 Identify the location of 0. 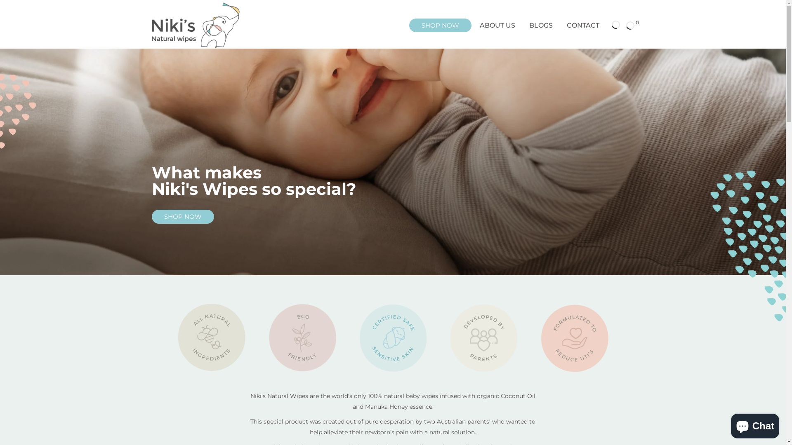
(630, 26).